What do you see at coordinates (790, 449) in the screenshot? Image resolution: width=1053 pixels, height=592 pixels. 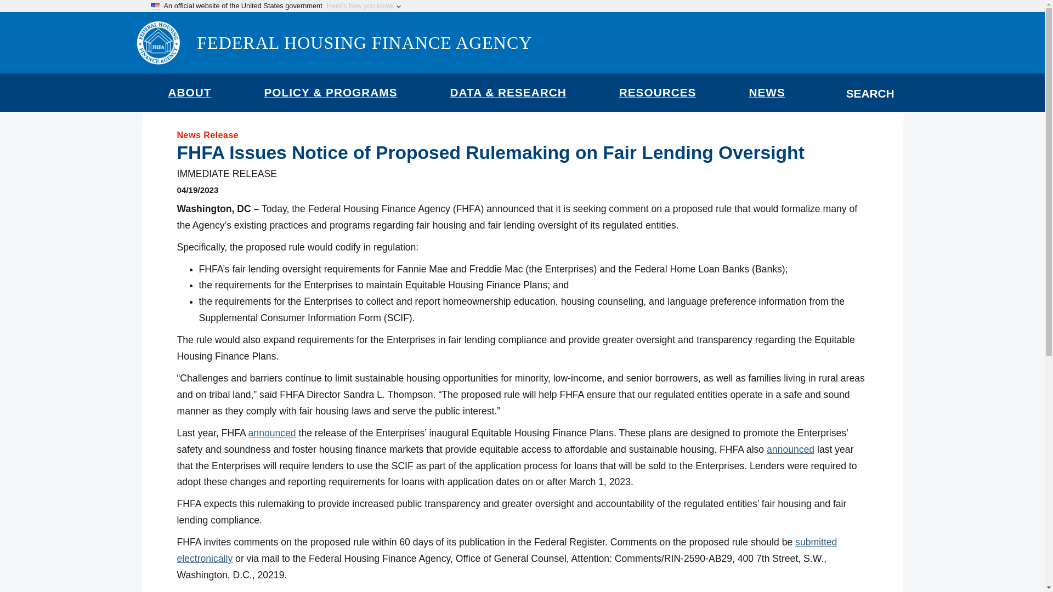 I see `announced` at bounding box center [790, 449].